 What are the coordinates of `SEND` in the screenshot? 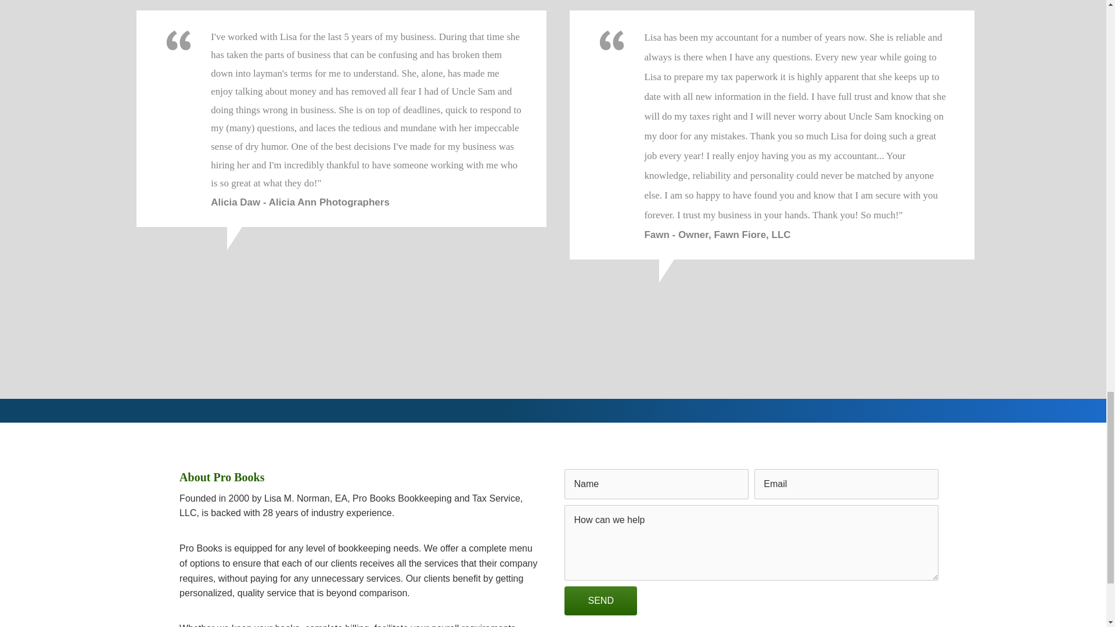 It's located at (600, 600).